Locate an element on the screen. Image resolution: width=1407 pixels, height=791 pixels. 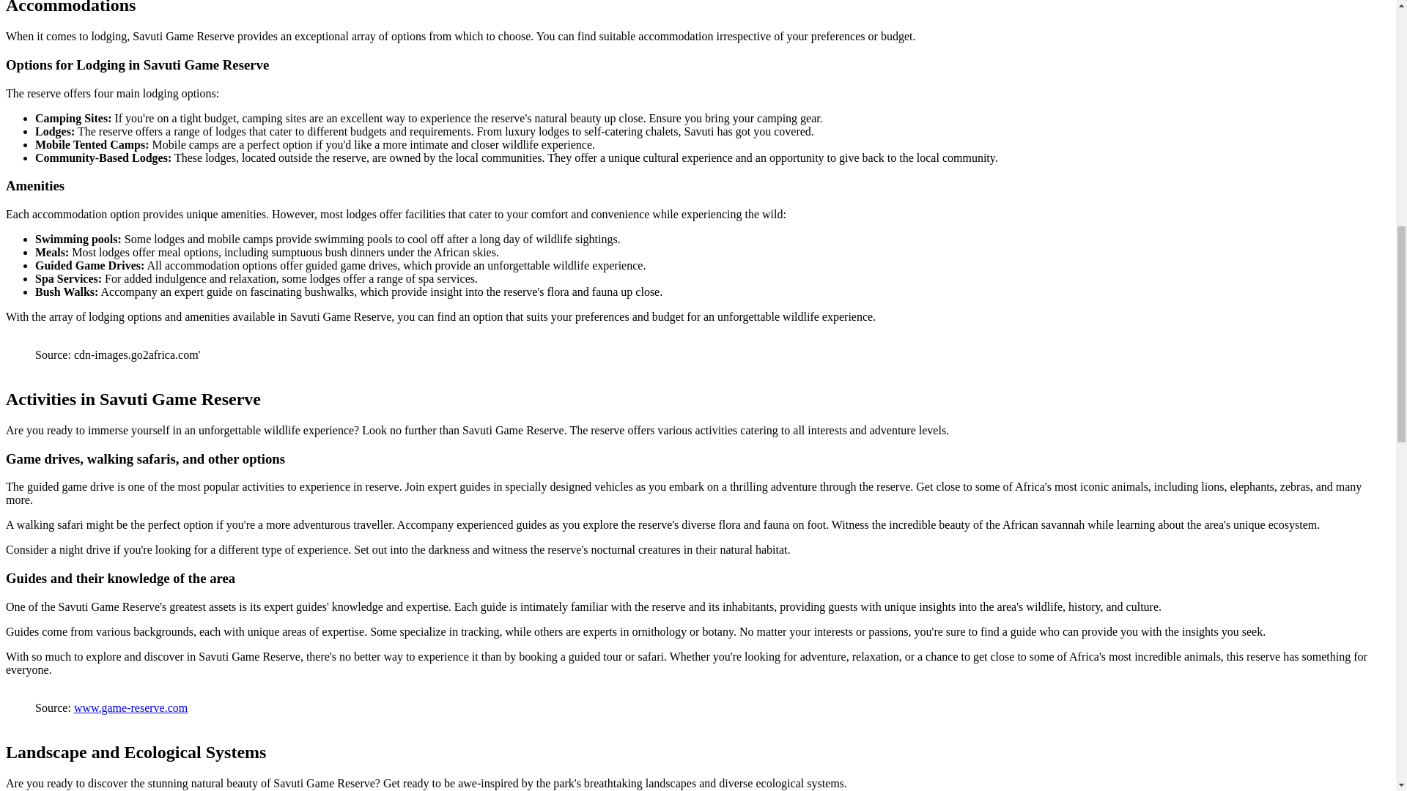
www.game-reserve.com is located at coordinates (130, 708).